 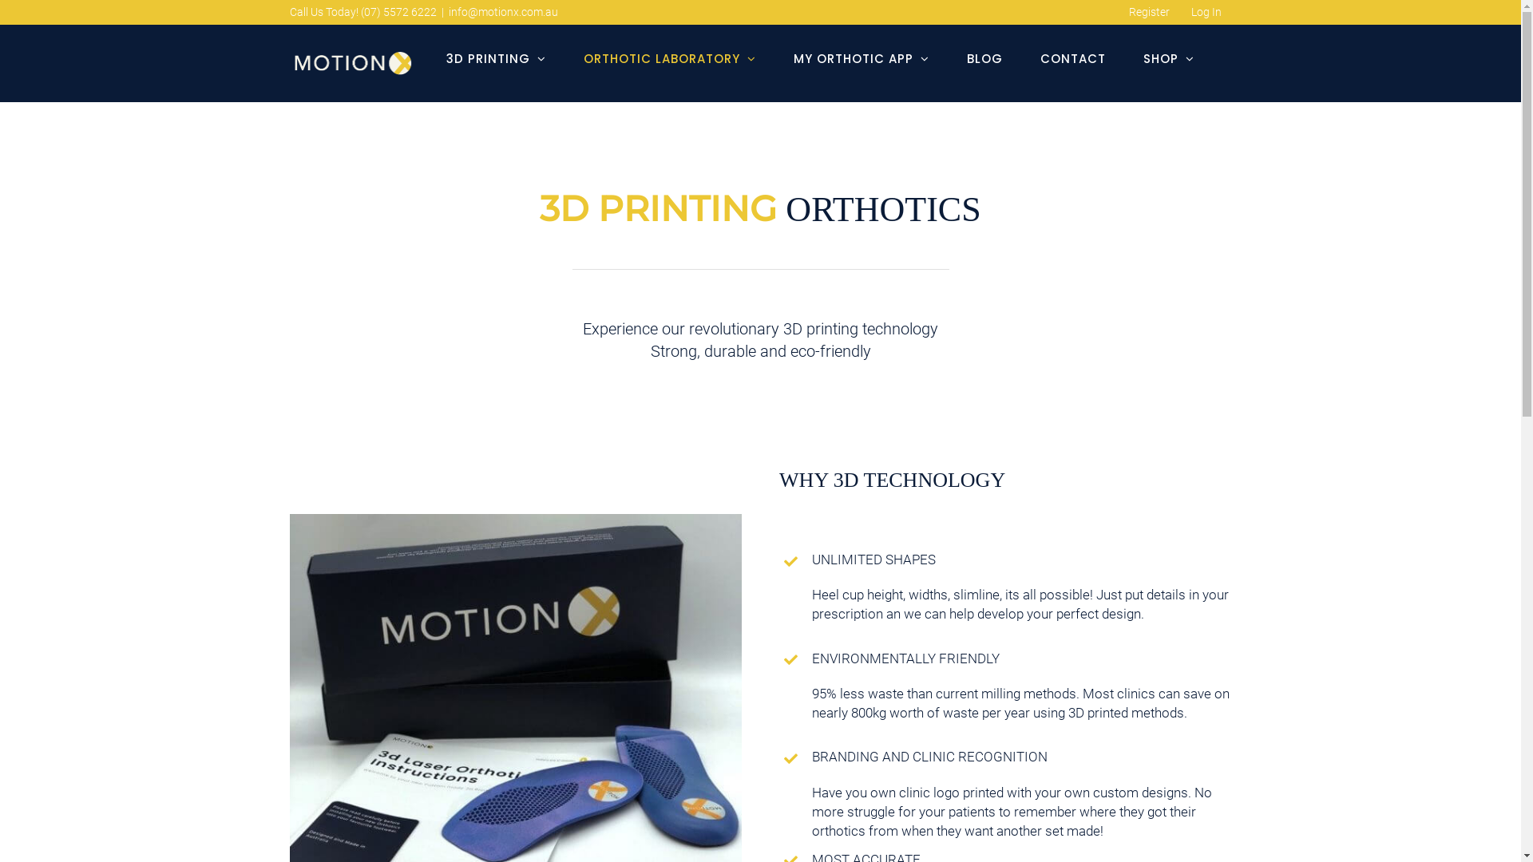 I want to click on SHOP, so click(x=1169, y=58).